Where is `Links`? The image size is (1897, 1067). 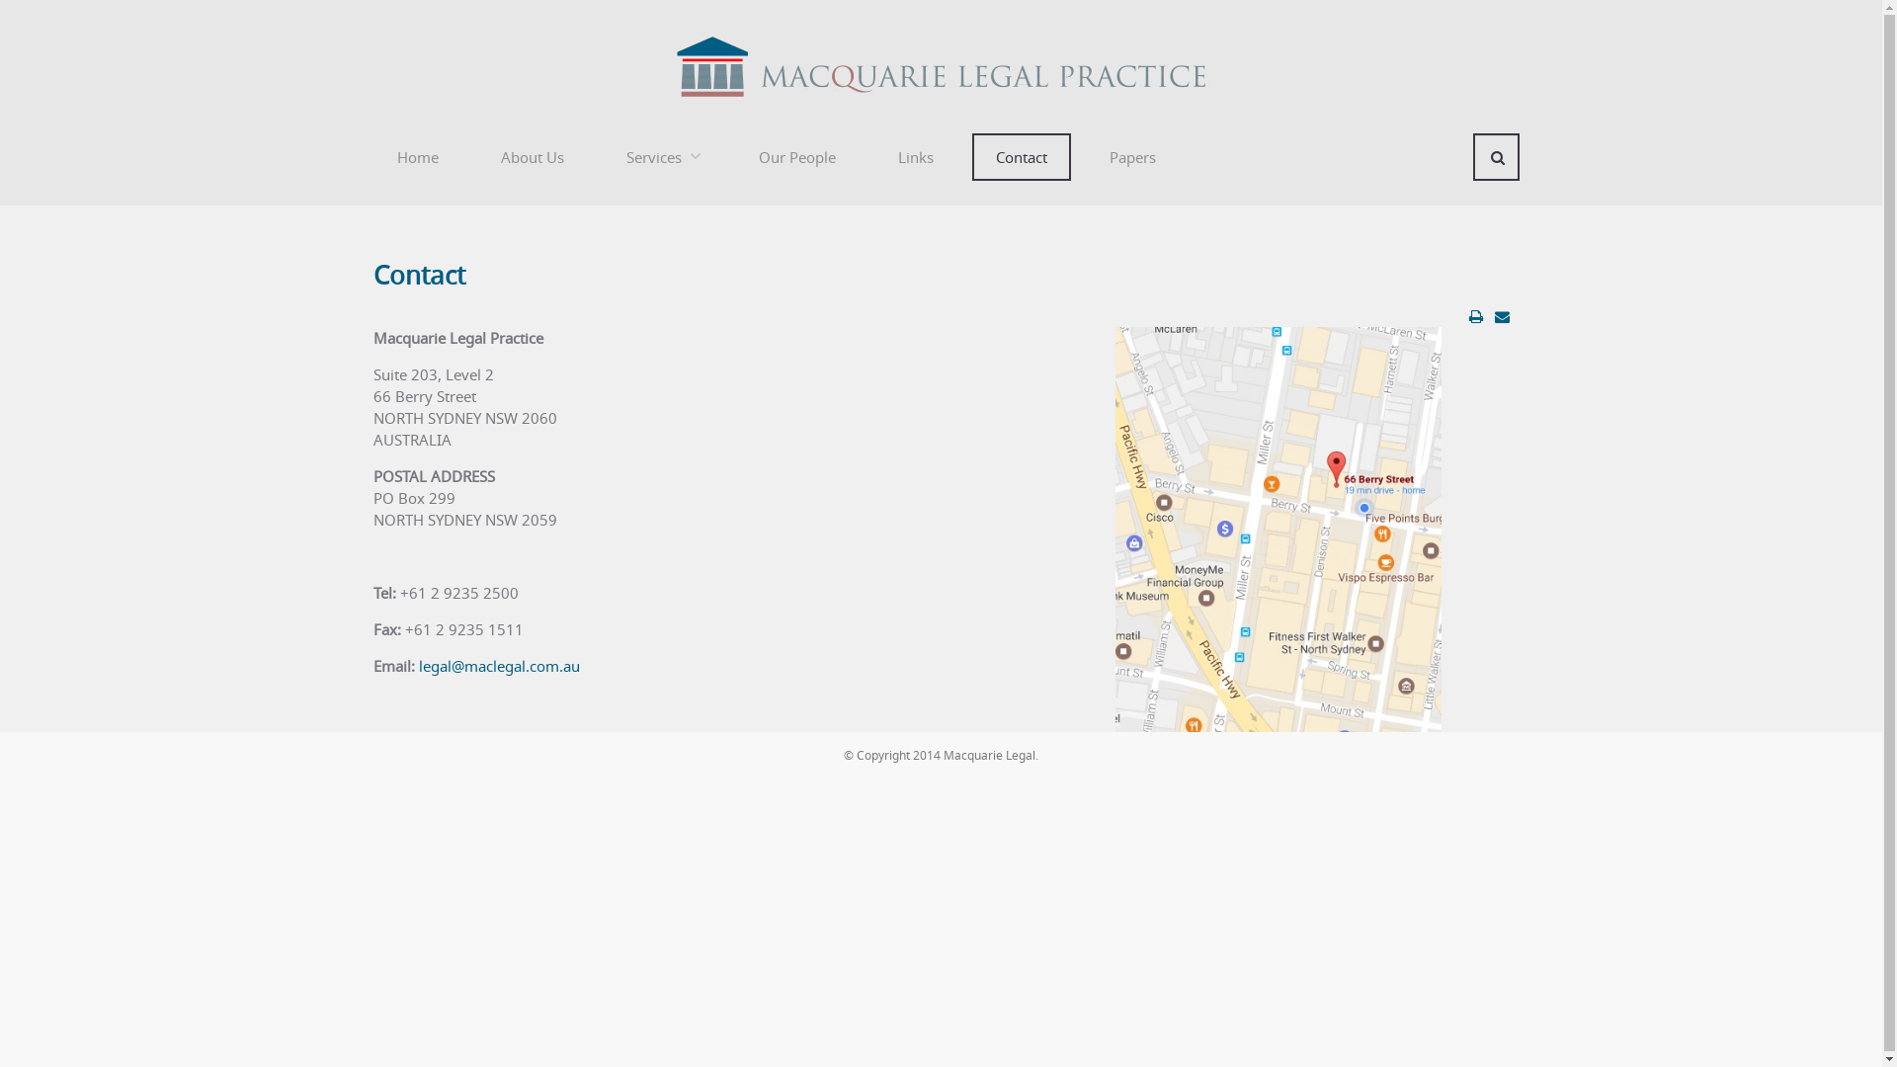
Links is located at coordinates (915, 157).